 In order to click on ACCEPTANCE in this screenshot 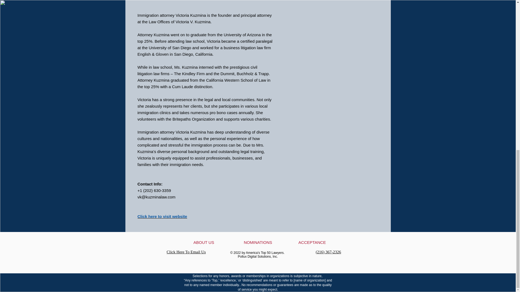, I will do `click(312, 242)`.